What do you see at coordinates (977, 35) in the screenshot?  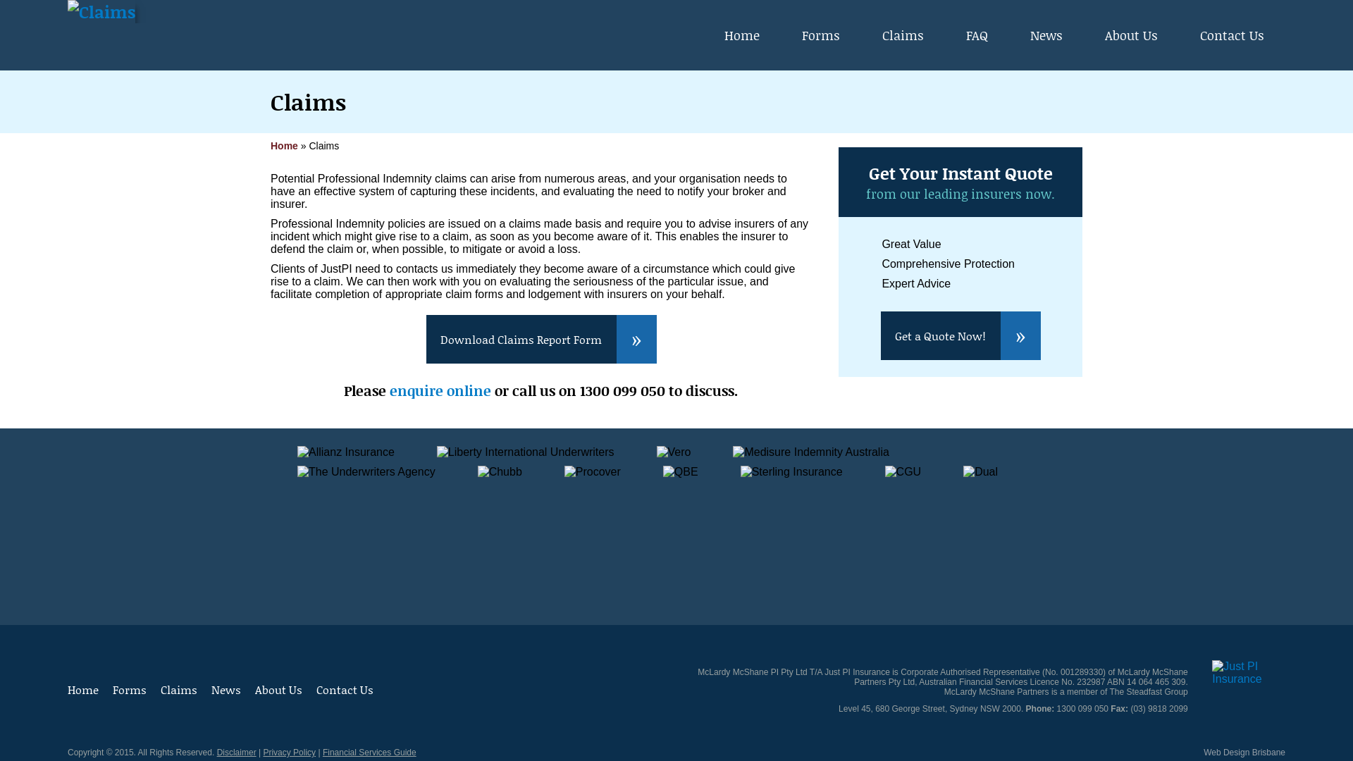 I see `FAQ` at bounding box center [977, 35].